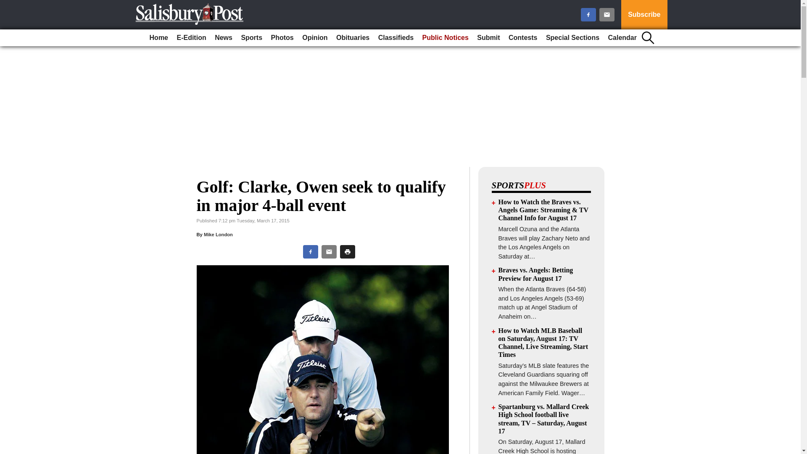  Describe the element at coordinates (353, 38) in the screenshot. I see `Obituaries` at that location.